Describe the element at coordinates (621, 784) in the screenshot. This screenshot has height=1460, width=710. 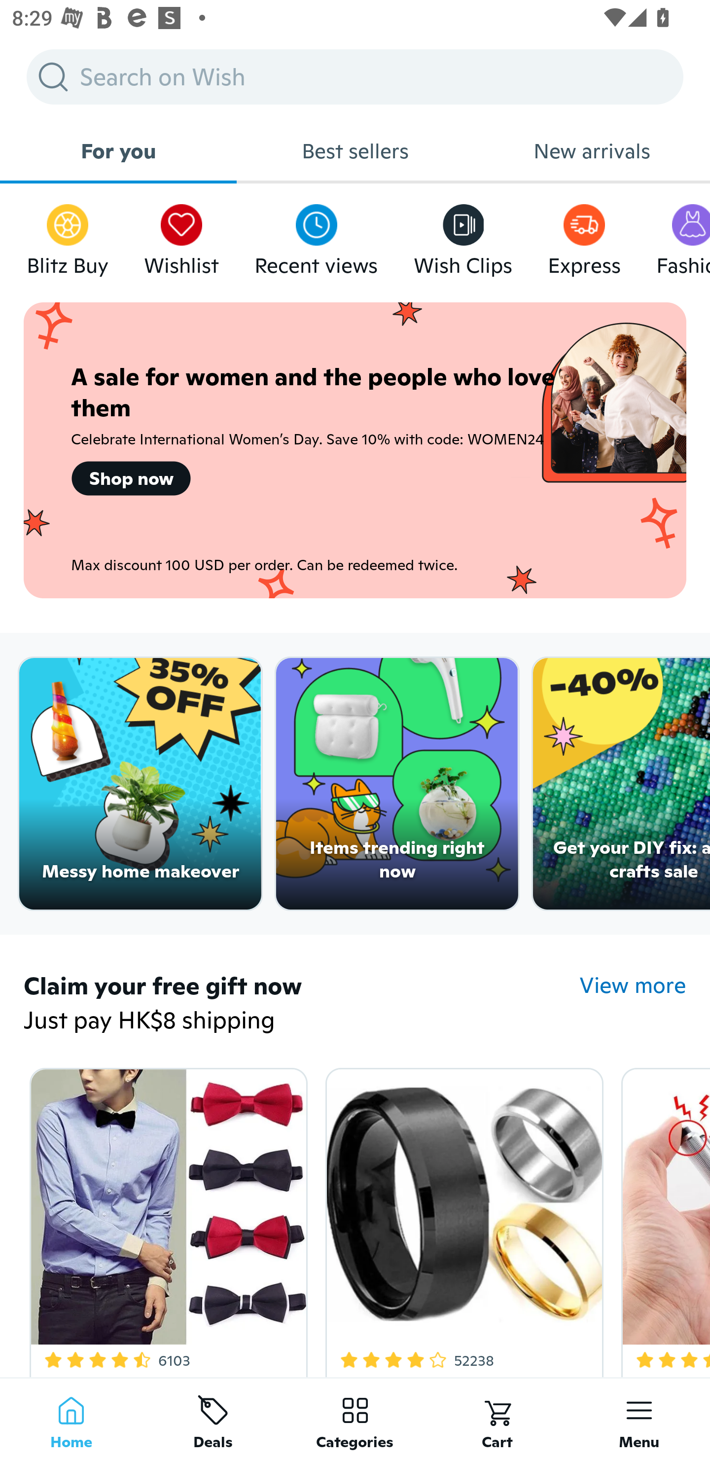
I see `Get your DIY fix: arts & crafts sale` at that location.